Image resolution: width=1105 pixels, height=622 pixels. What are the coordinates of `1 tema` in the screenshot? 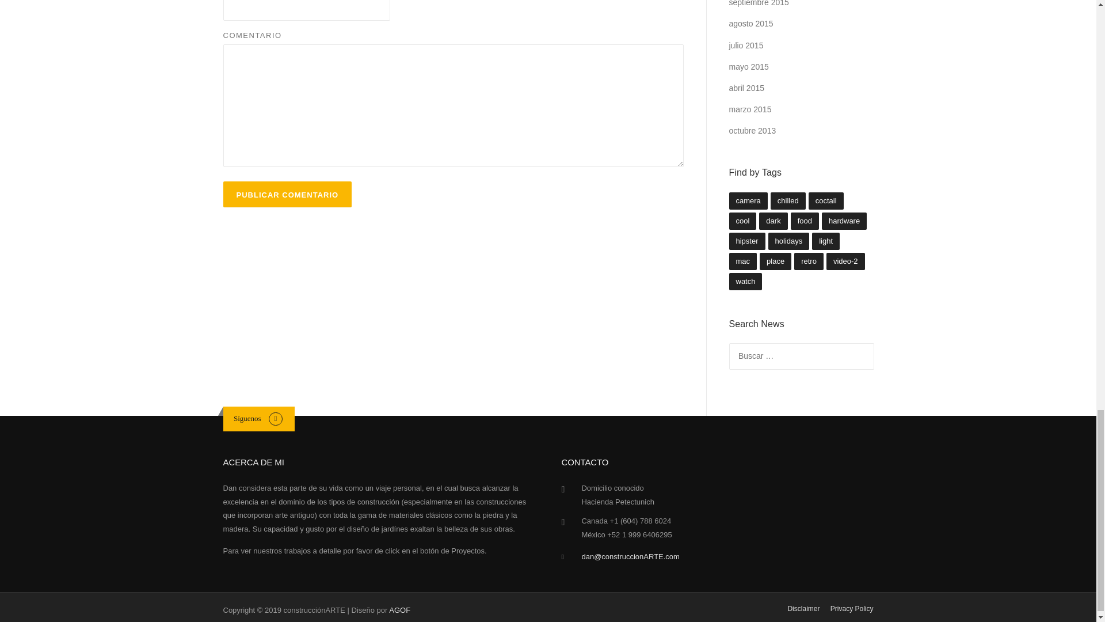 It's located at (747, 200).